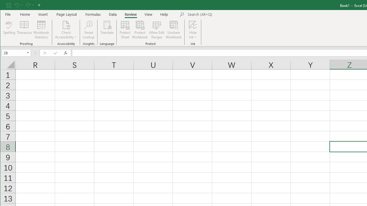  Describe the element at coordinates (125, 30) in the screenshot. I see `Protect Sheet...` at that location.